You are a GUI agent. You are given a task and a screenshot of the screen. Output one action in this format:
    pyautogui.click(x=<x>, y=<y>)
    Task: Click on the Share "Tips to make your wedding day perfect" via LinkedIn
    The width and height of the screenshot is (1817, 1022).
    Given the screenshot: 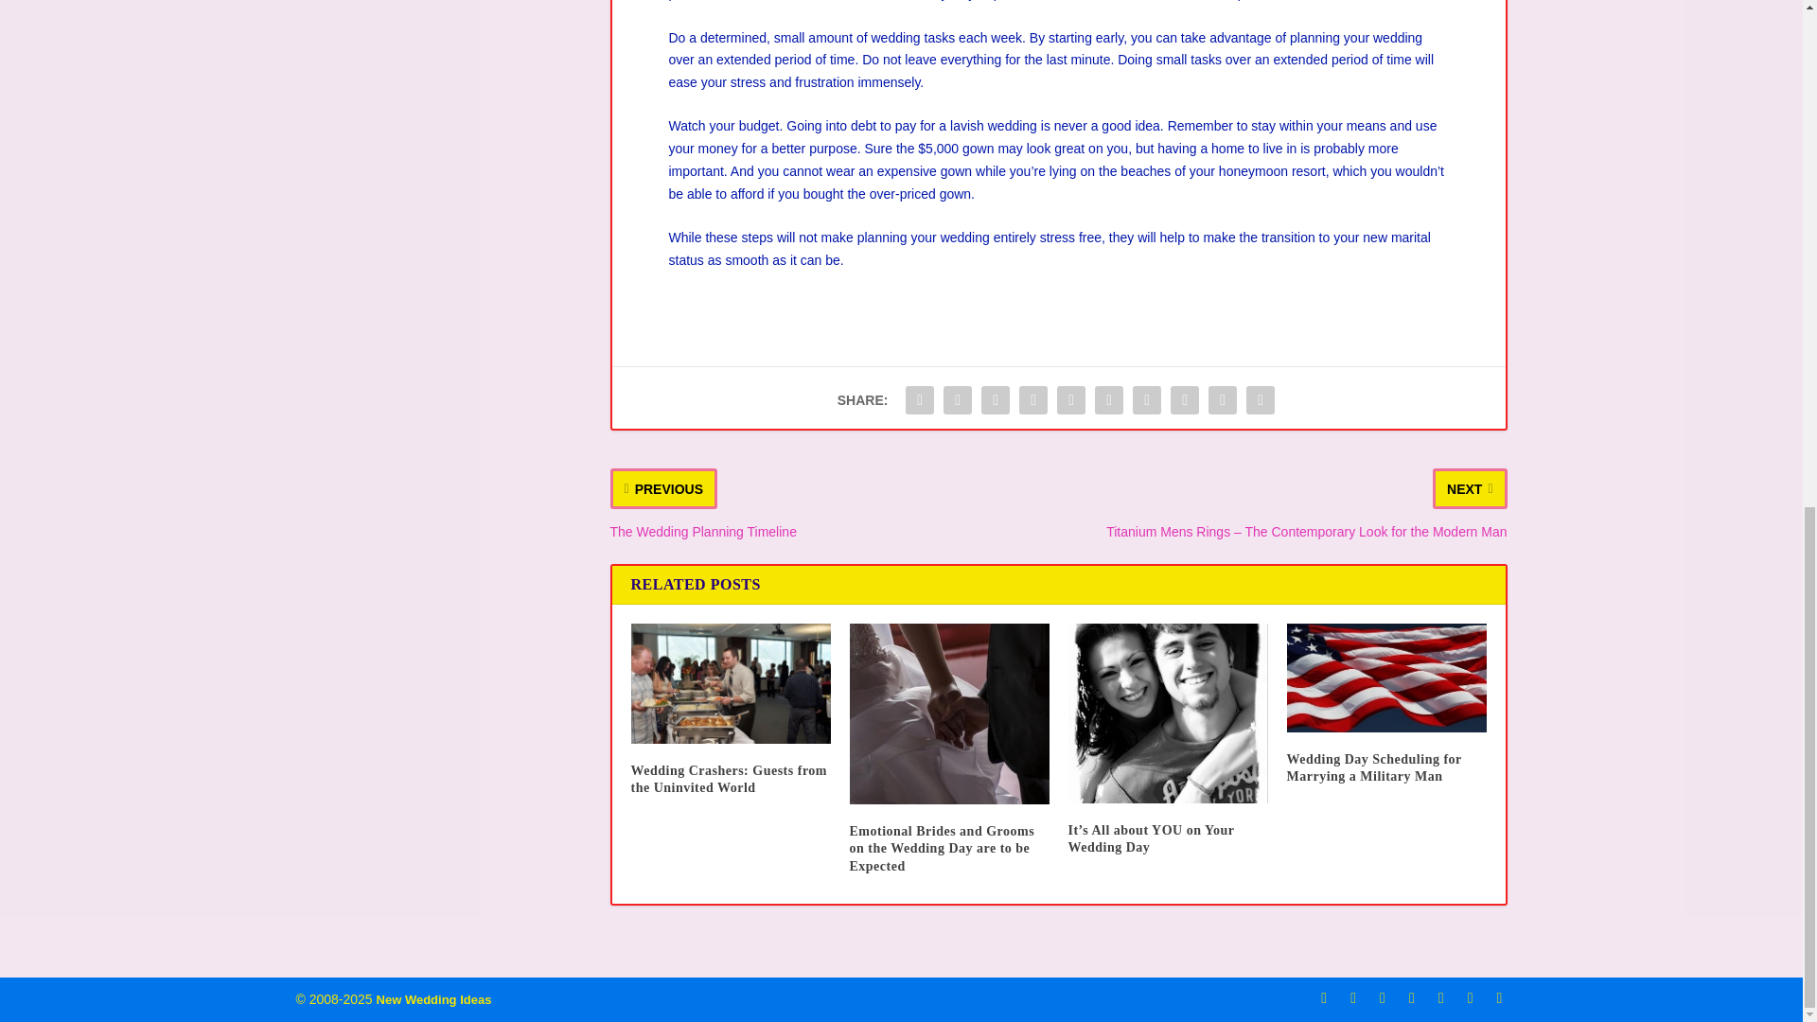 What is the action you would take?
    pyautogui.click(x=1109, y=399)
    